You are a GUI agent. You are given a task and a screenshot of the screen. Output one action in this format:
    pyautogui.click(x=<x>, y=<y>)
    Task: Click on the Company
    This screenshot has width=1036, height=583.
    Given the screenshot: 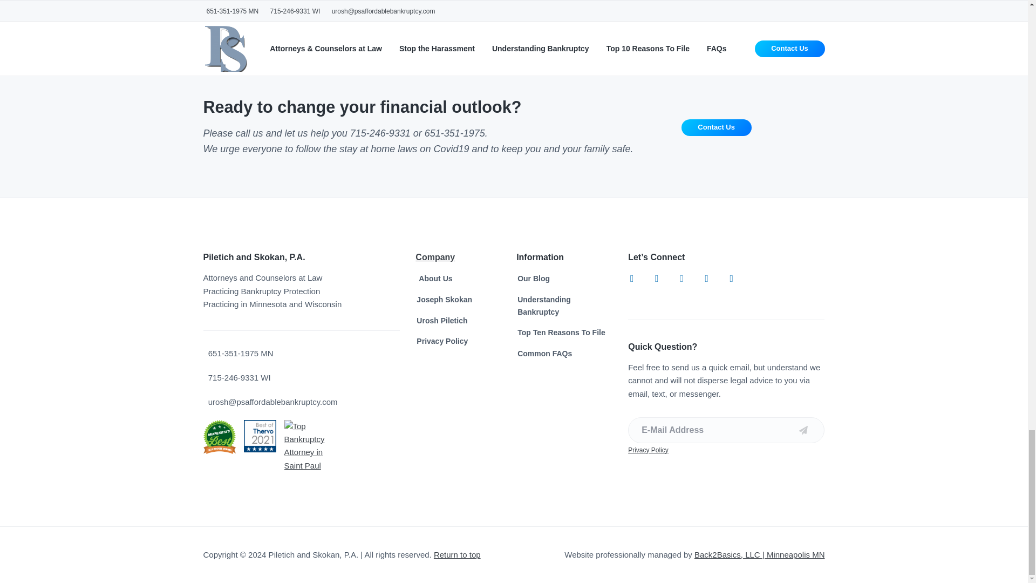 What is the action you would take?
    pyautogui.click(x=435, y=257)
    